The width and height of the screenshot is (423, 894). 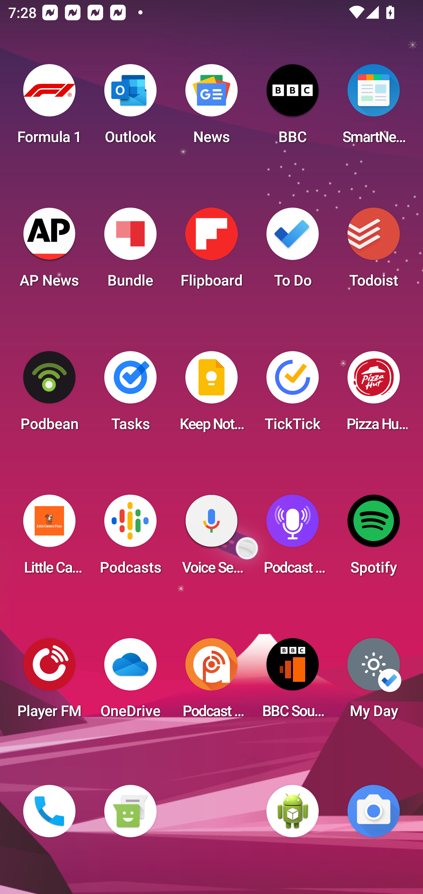 What do you see at coordinates (49, 538) in the screenshot?
I see `Little Caesars Pizza` at bounding box center [49, 538].